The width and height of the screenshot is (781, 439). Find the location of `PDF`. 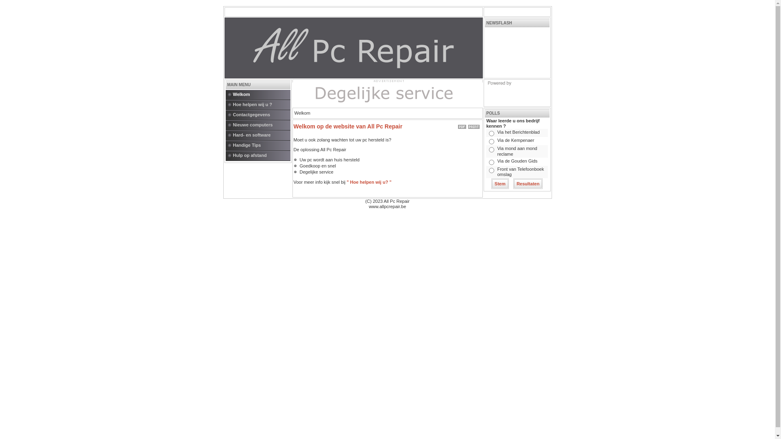

PDF is located at coordinates (462, 125).